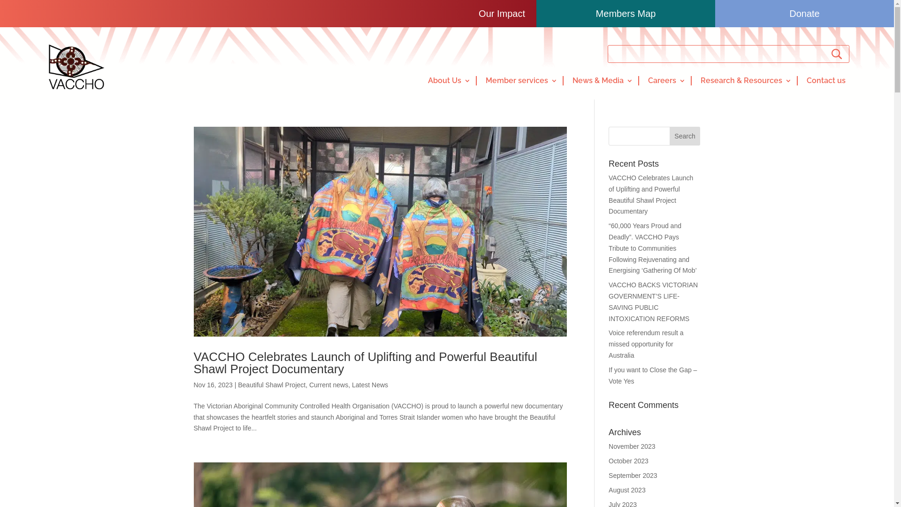  Describe the element at coordinates (826, 81) in the screenshot. I see `Contact us` at that location.